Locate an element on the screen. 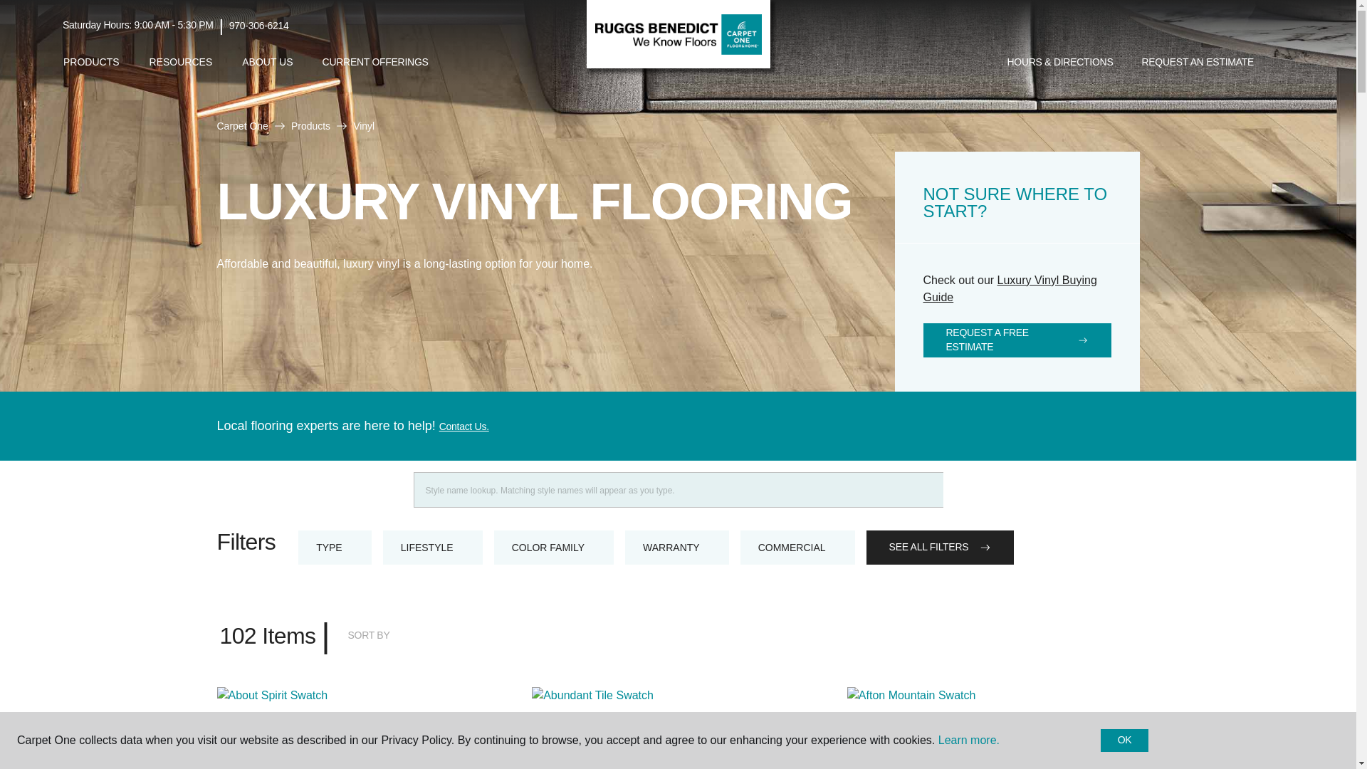 The width and height of the screenshot is (1367, 769). PRODUCTS is located at coordinates (91, 62).